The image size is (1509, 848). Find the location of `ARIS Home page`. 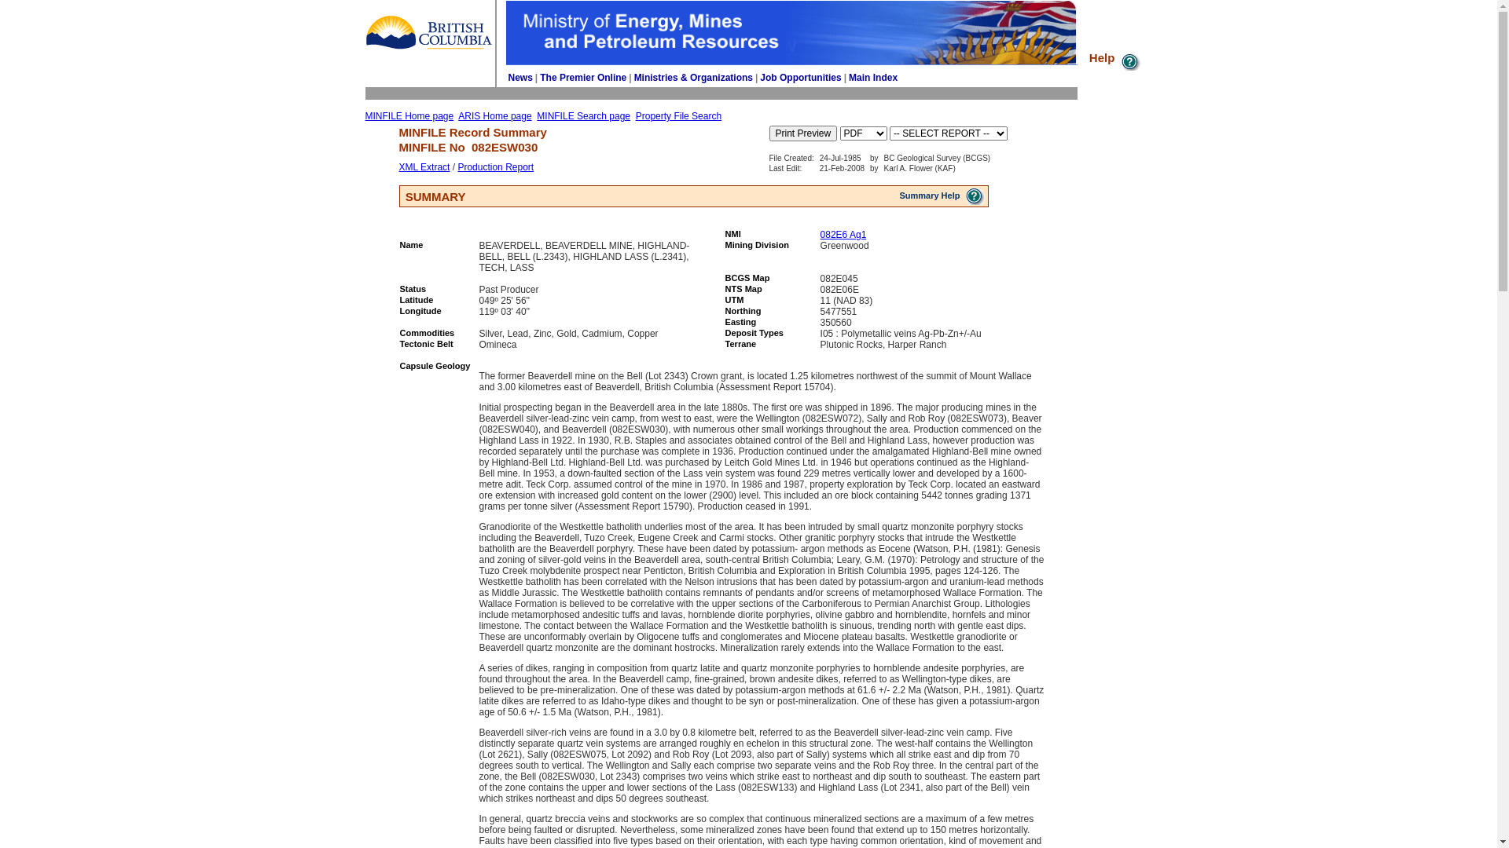

ARIS Home page is located at coordinates (495, 116).